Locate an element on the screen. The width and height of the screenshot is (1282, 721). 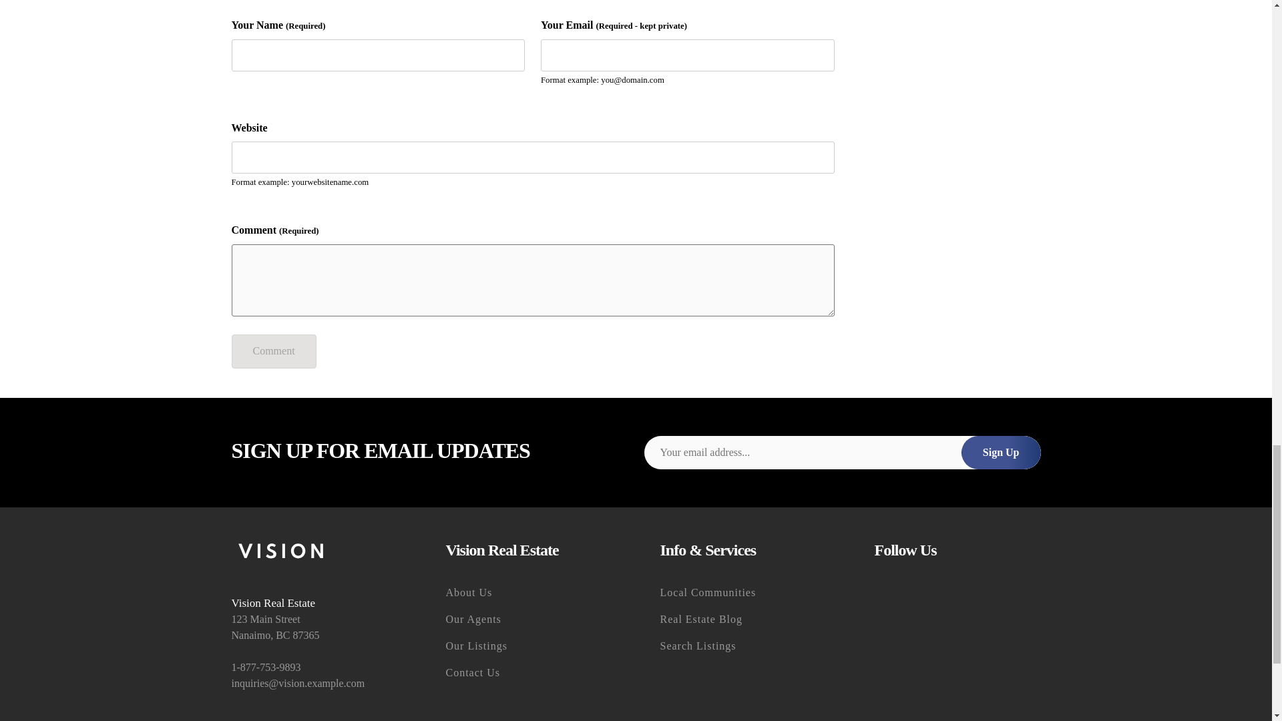
Comment is located at coordinates (272, 351).